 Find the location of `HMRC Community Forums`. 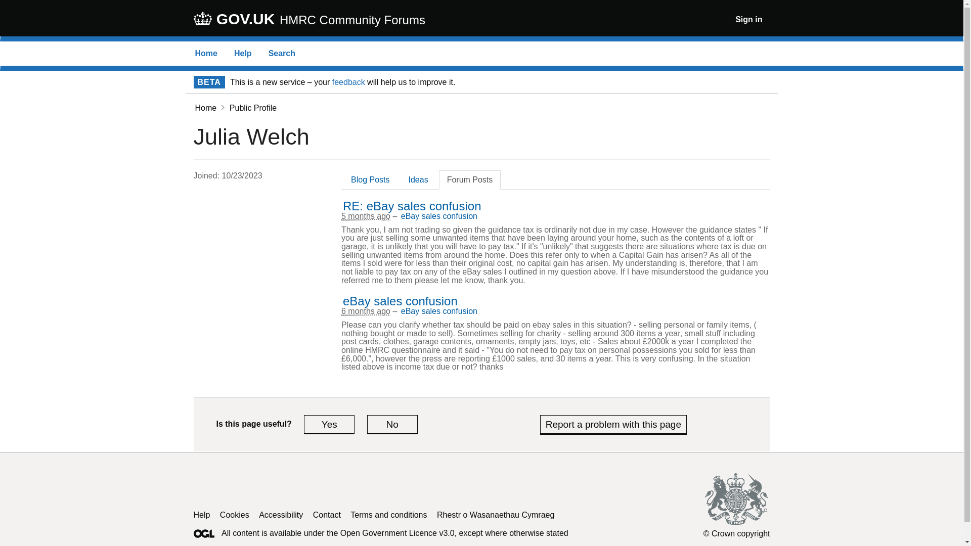

HMRC Community Forums is located at coordinates (352, 20).